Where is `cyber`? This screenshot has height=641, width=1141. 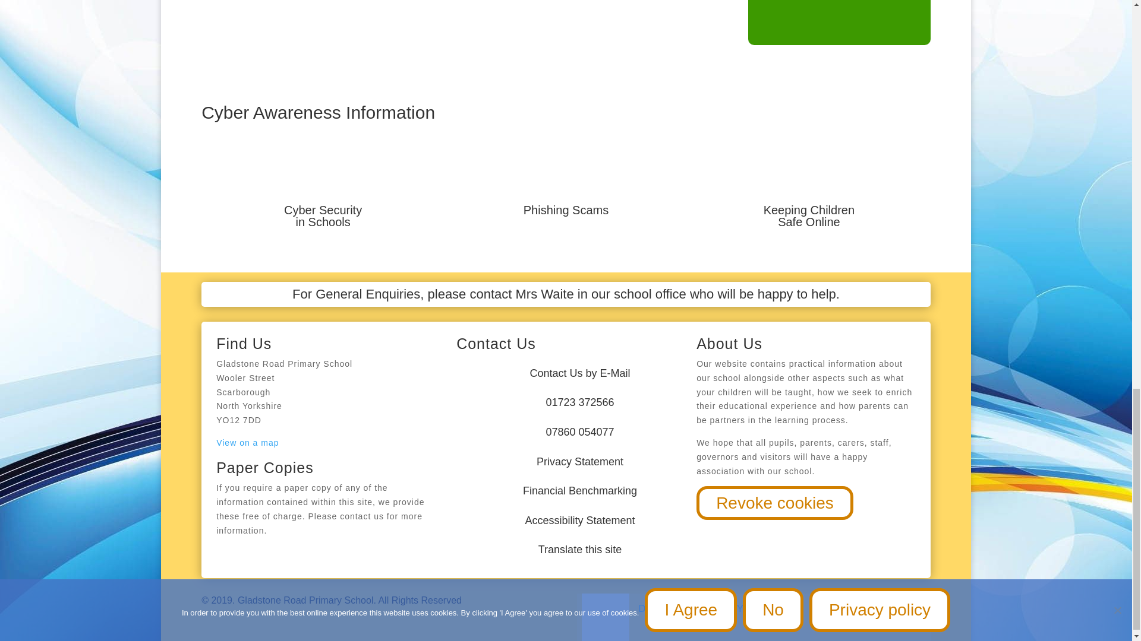
cyber is located at coordinates (323, 184).